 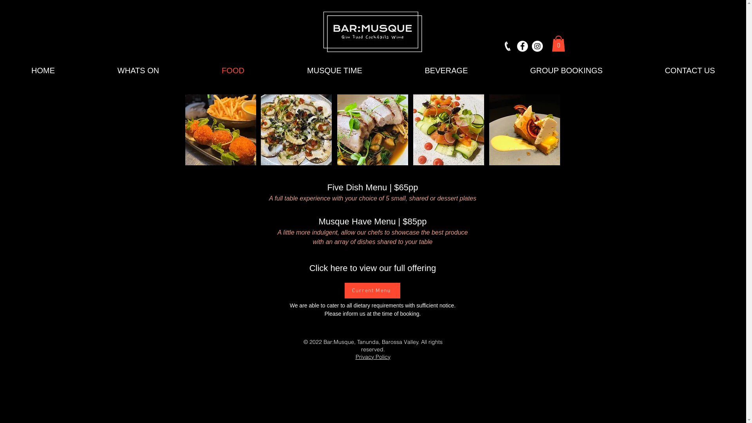 I want to click on FOOD, so click(x=233, y=70).